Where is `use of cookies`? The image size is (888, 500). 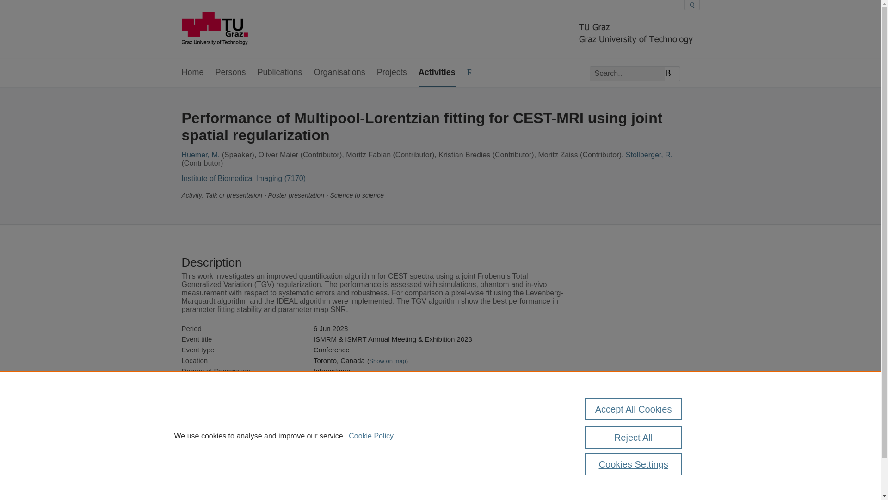 use of cookies is located at coordinates (486, 478).